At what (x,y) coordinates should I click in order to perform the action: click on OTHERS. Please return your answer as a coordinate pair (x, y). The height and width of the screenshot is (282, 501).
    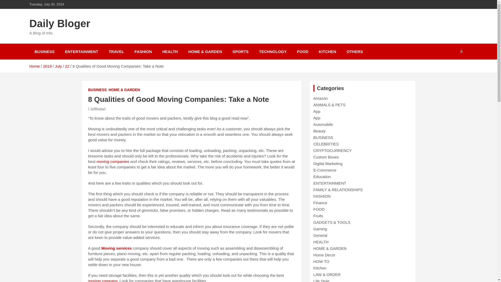
    Looking at the image, I should click on (355, 51).